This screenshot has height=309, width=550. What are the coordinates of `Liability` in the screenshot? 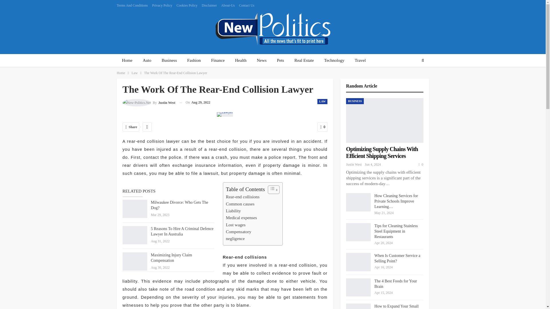 It's located at (233, 211).